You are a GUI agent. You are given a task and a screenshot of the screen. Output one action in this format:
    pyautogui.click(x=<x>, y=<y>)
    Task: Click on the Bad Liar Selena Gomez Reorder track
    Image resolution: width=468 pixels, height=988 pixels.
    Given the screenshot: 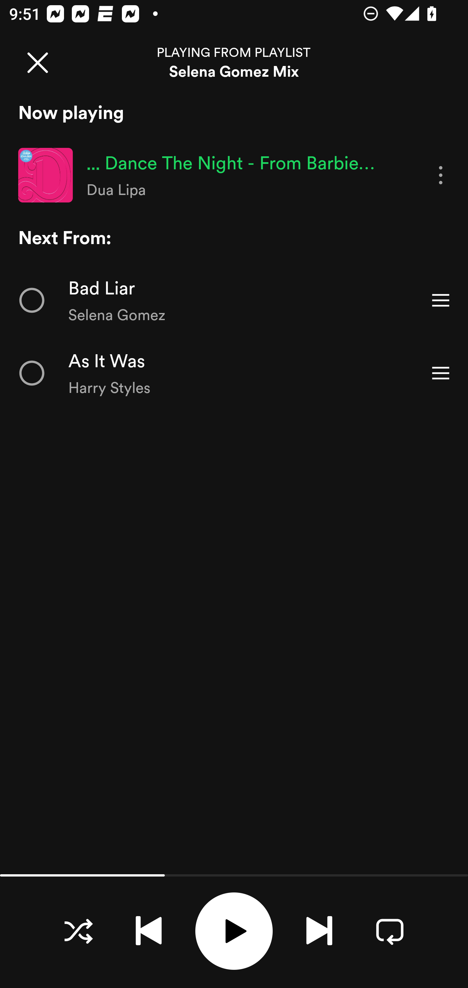 What is the action you would take?
    pyautogui.click(x=234, y=300)
    